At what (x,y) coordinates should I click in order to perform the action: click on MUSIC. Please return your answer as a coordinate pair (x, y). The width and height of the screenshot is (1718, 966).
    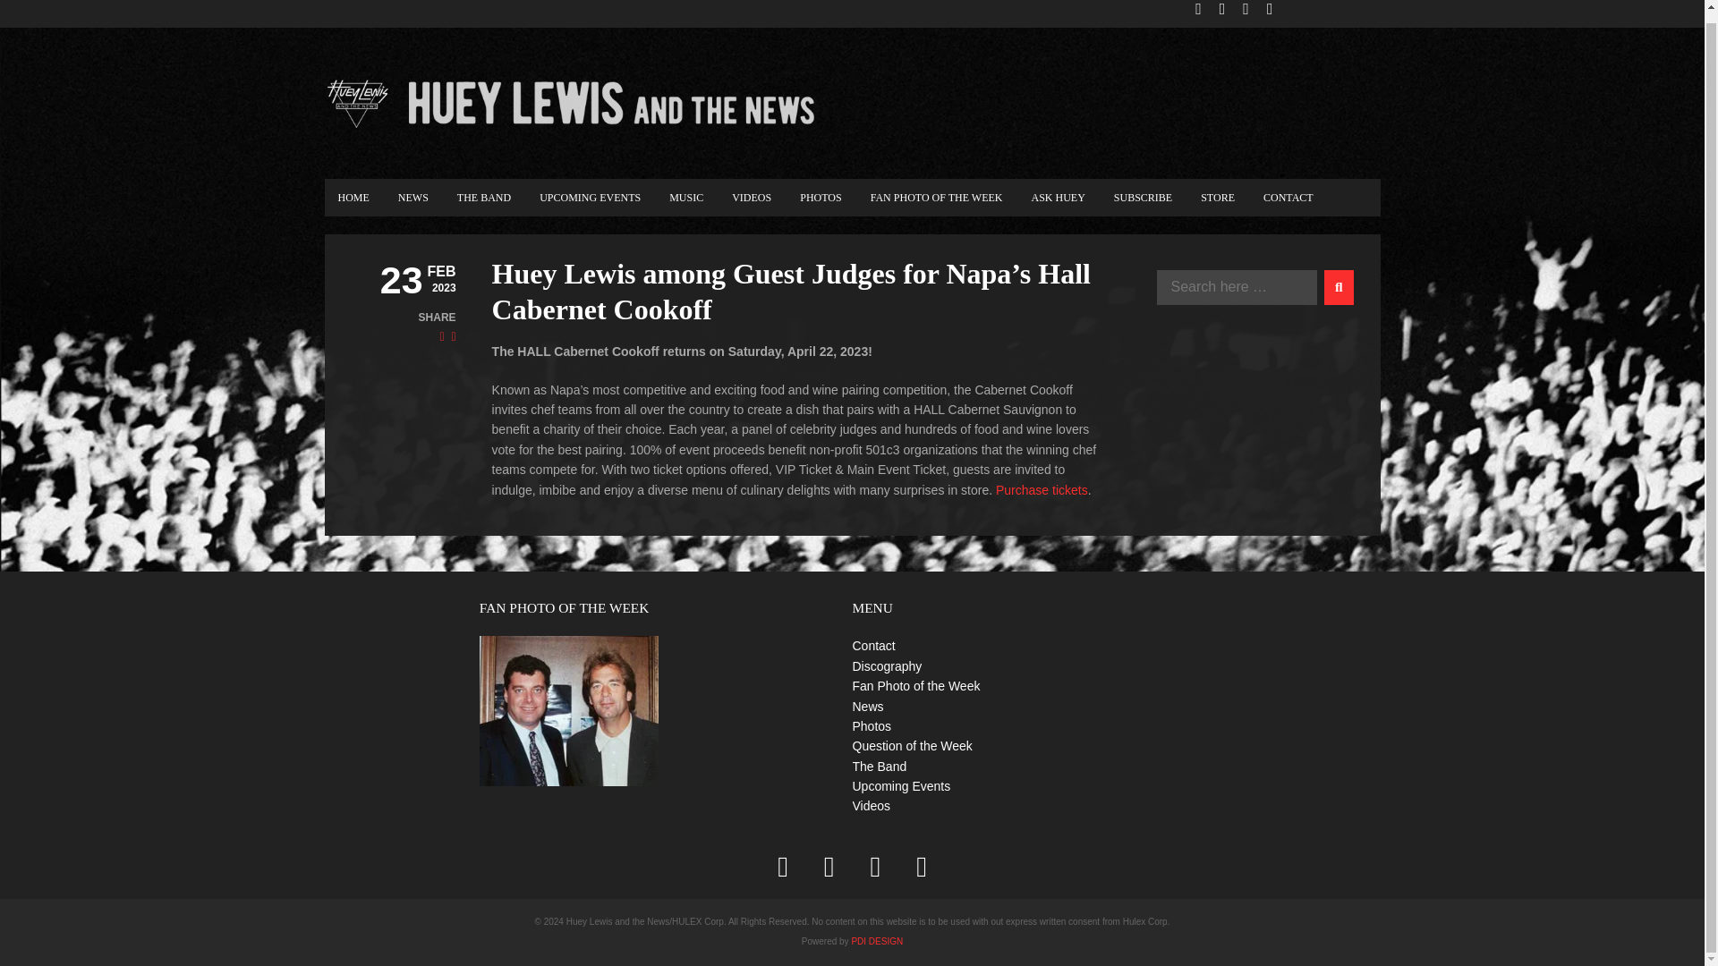
    Looking at the image, I should click on (685, 197).